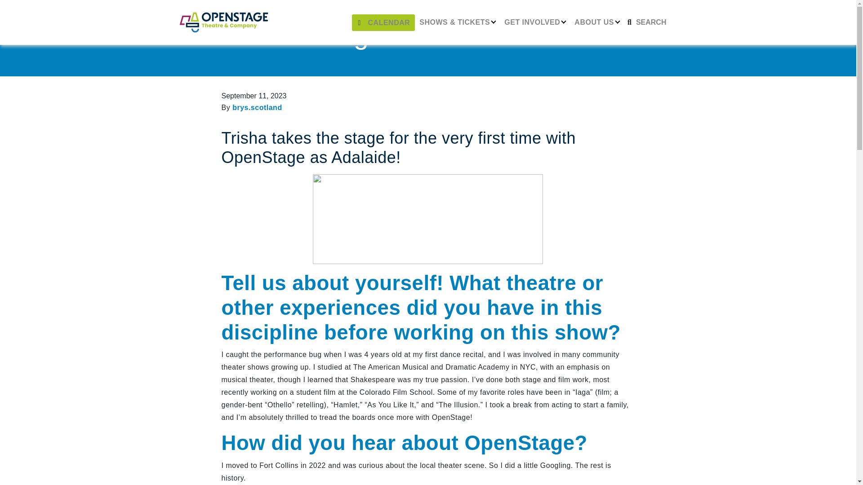 Image resolution: width=863 pixels, height=485 pixels. Describe the element at coordinates (383, 22) in the screenshot. I see `CALENDAR` at that location.